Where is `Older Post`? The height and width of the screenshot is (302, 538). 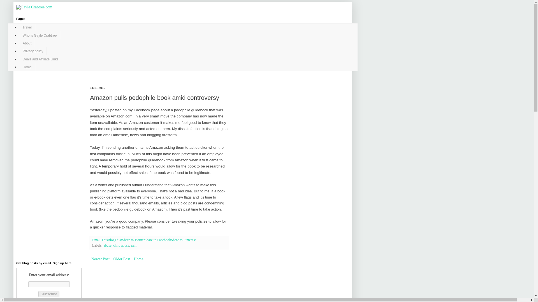 Older Post is located at coordinates (122, 259).